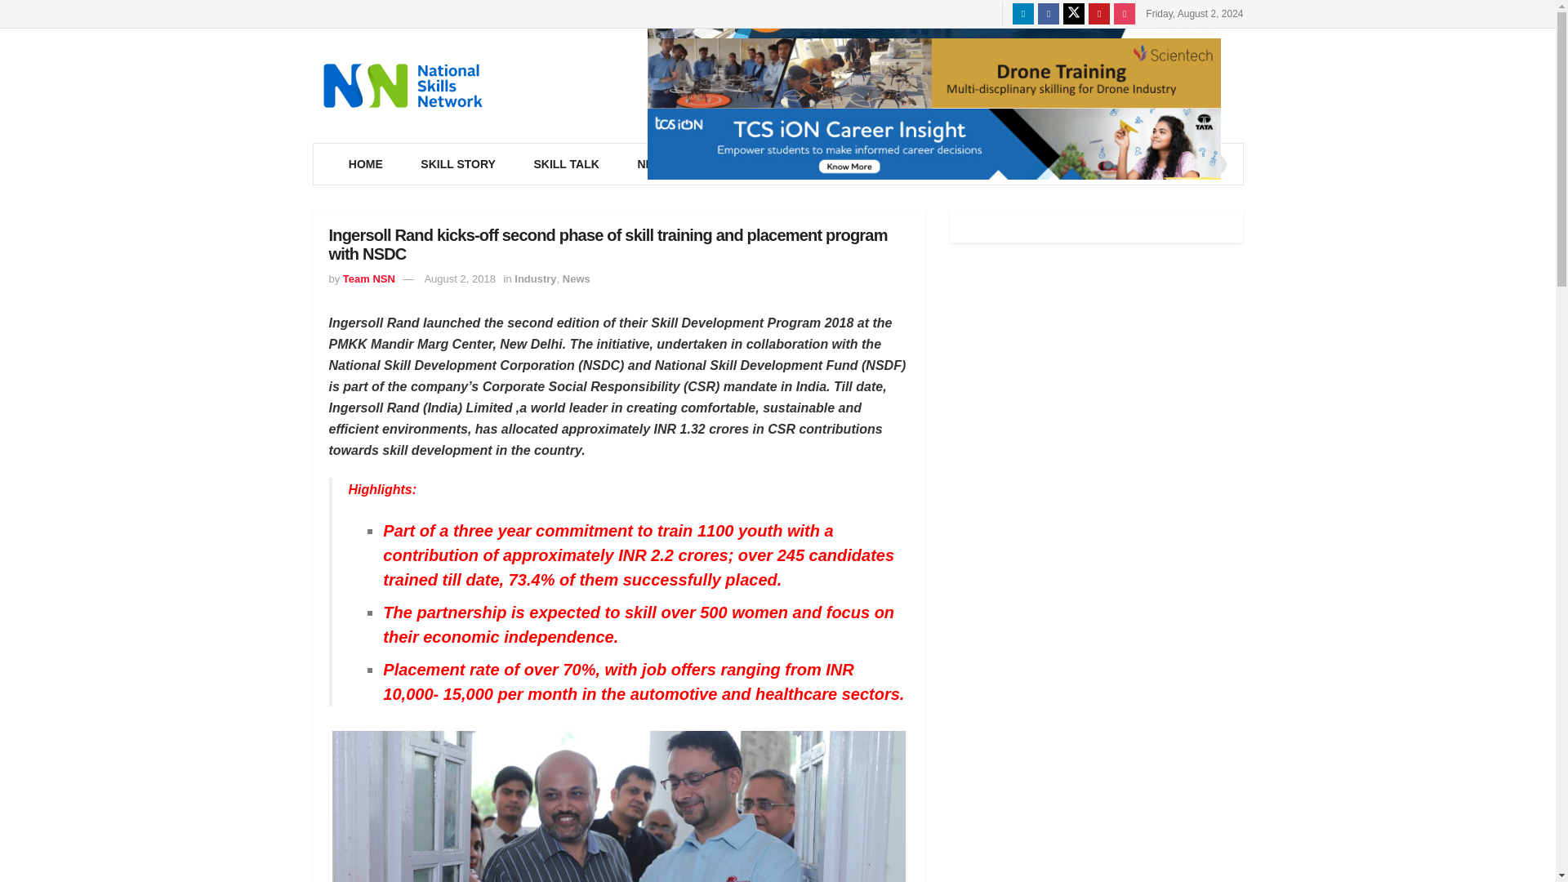  Describe the element at coordinates (366, 163) in the screenshot. I see `HOME` at that location.